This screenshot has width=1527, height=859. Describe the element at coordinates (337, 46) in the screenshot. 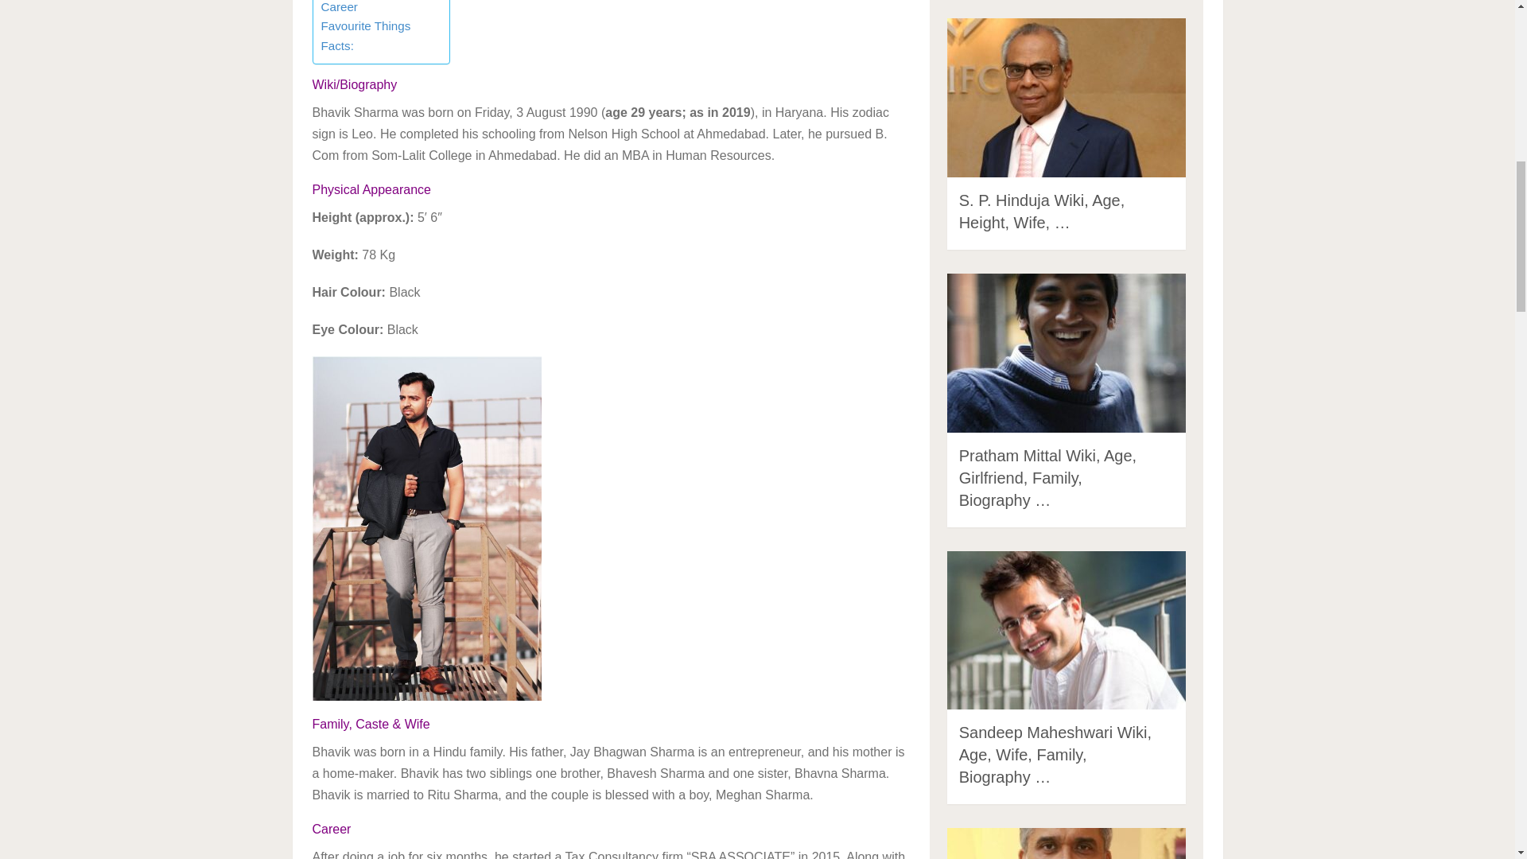

I see `Facts:` at that location.